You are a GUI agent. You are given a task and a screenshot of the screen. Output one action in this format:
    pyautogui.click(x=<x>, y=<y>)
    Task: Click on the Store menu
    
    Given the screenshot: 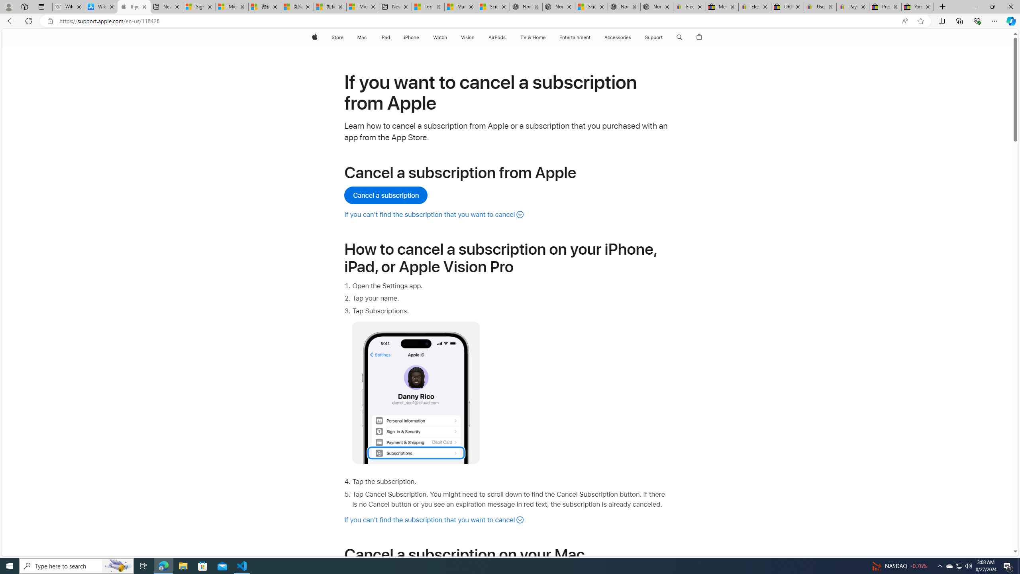 What is the action you would take?
    pyautogui.click(x=345, y=37)
    